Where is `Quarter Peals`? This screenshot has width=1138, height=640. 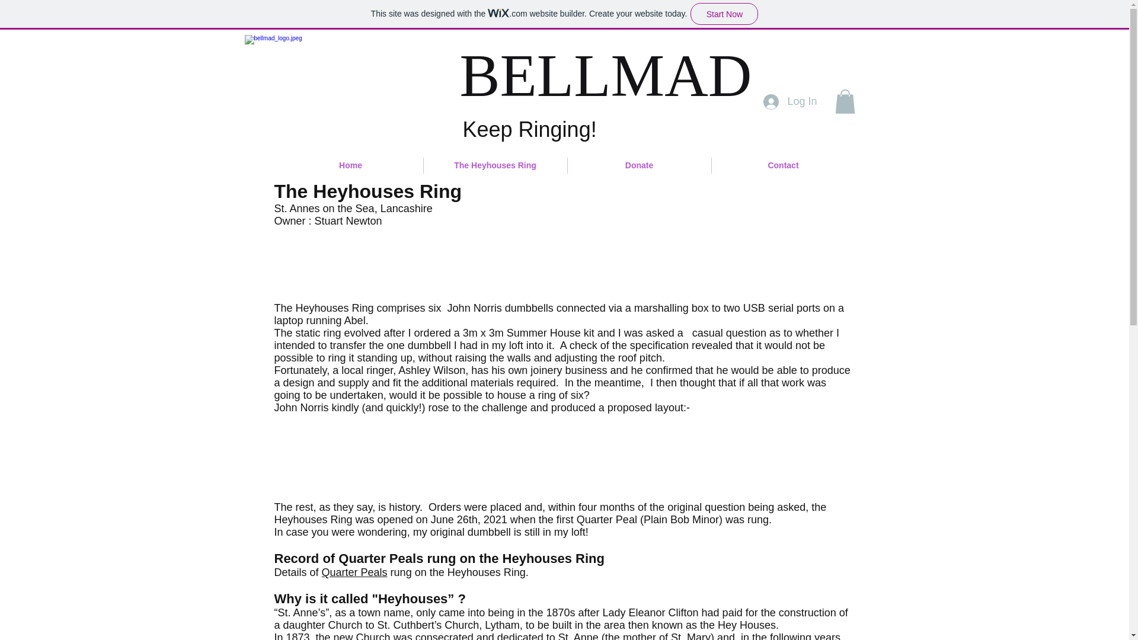 Quarter Peals is located at coordinates (354, 572).